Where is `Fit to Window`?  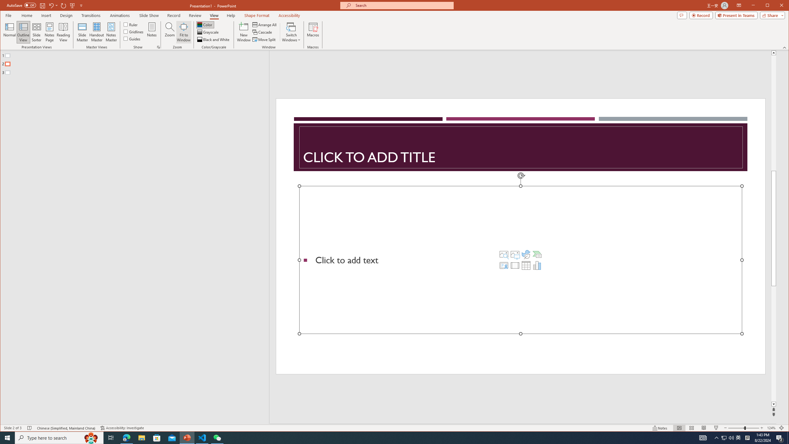
Fit to Window is located at coordinates (184, 32).